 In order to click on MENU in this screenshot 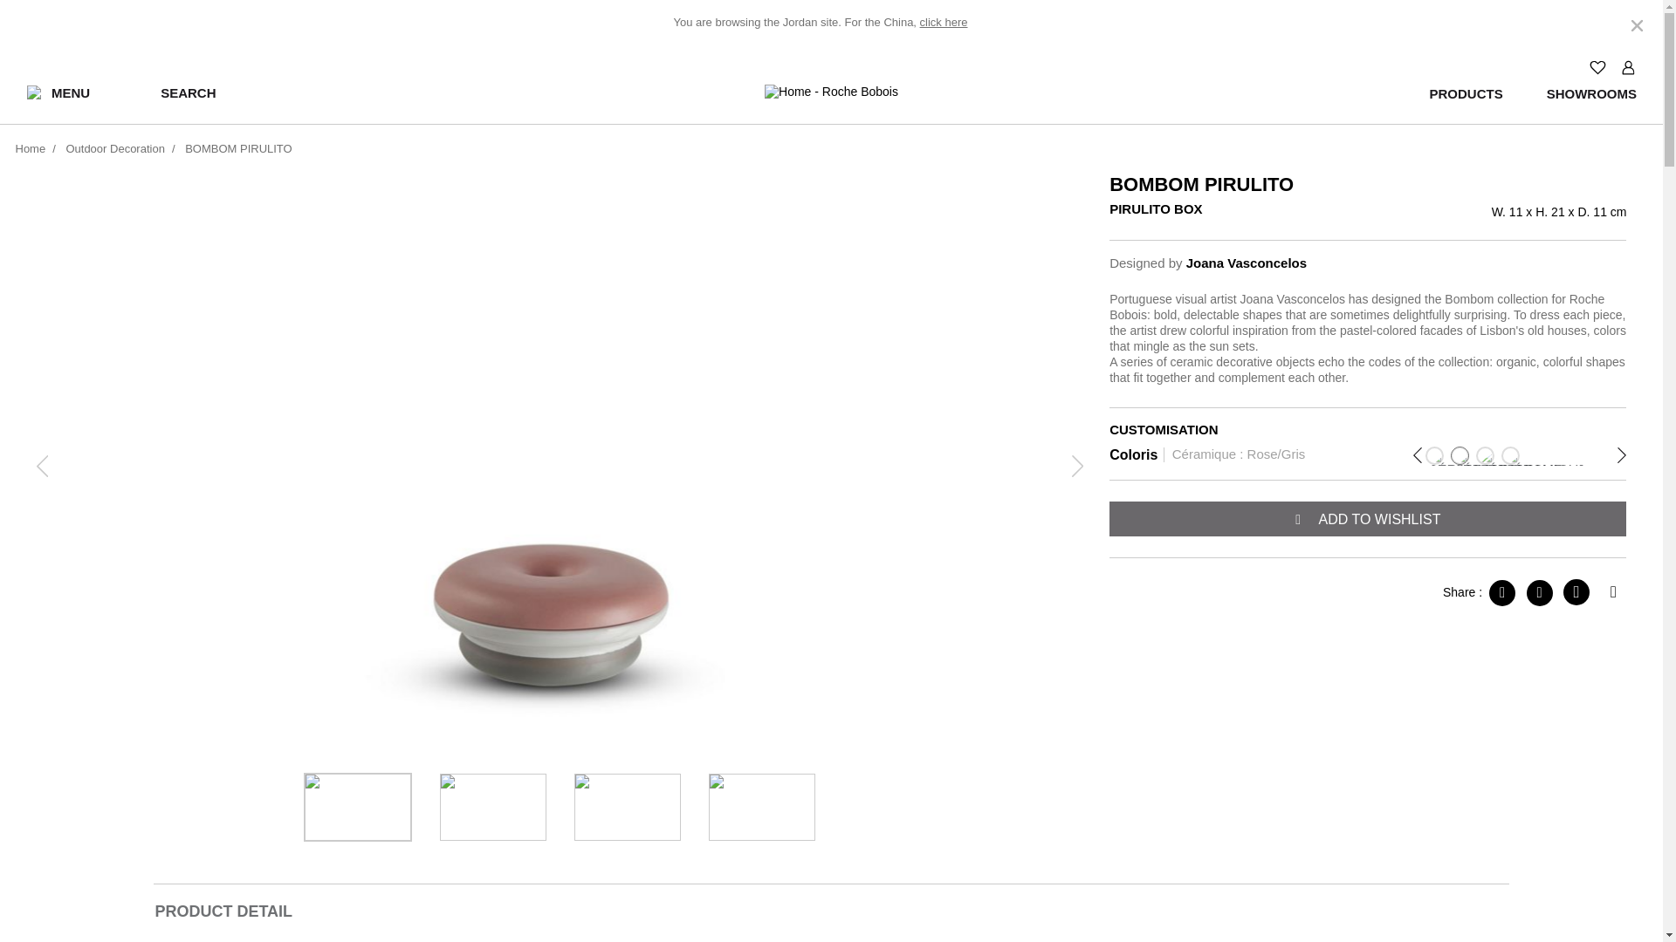, I will do `click(58, 92)`.